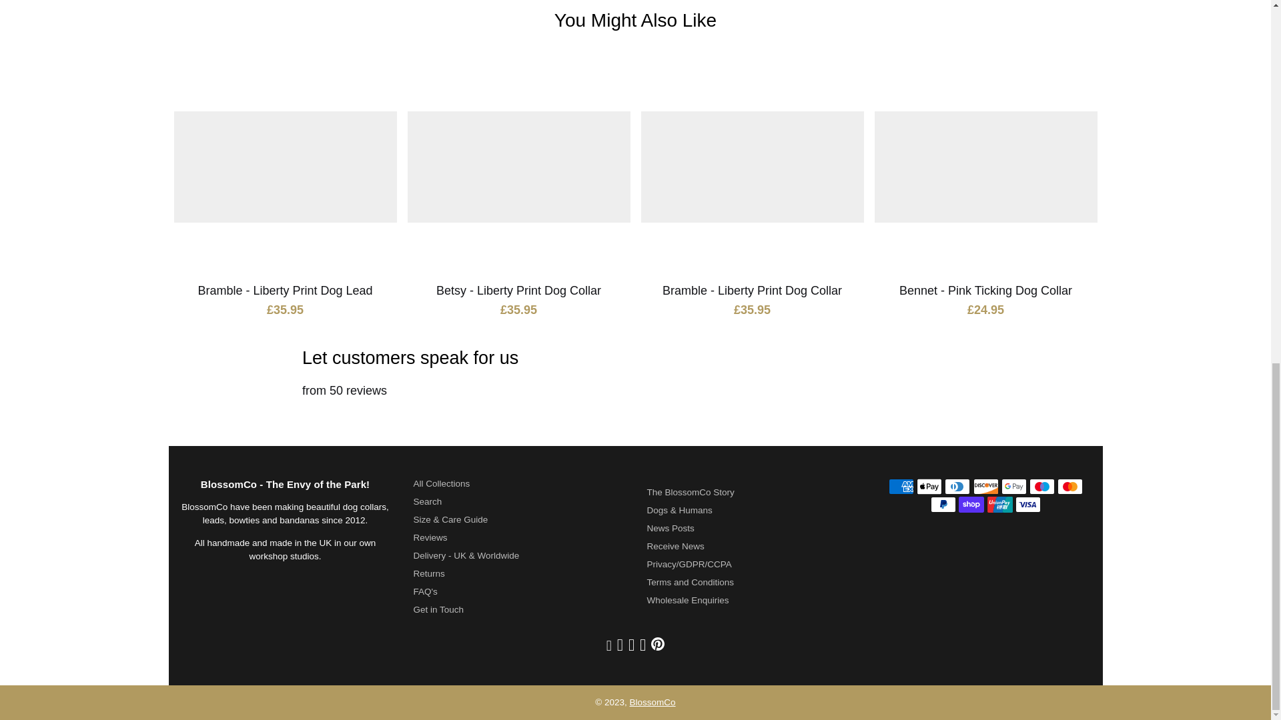 Image resolution: width=1281 pixels, height=720 pixels. What do you see at coordinates (957, 487) in the screenshot?
I see `Diners Club` at bounding box center [957, 487].